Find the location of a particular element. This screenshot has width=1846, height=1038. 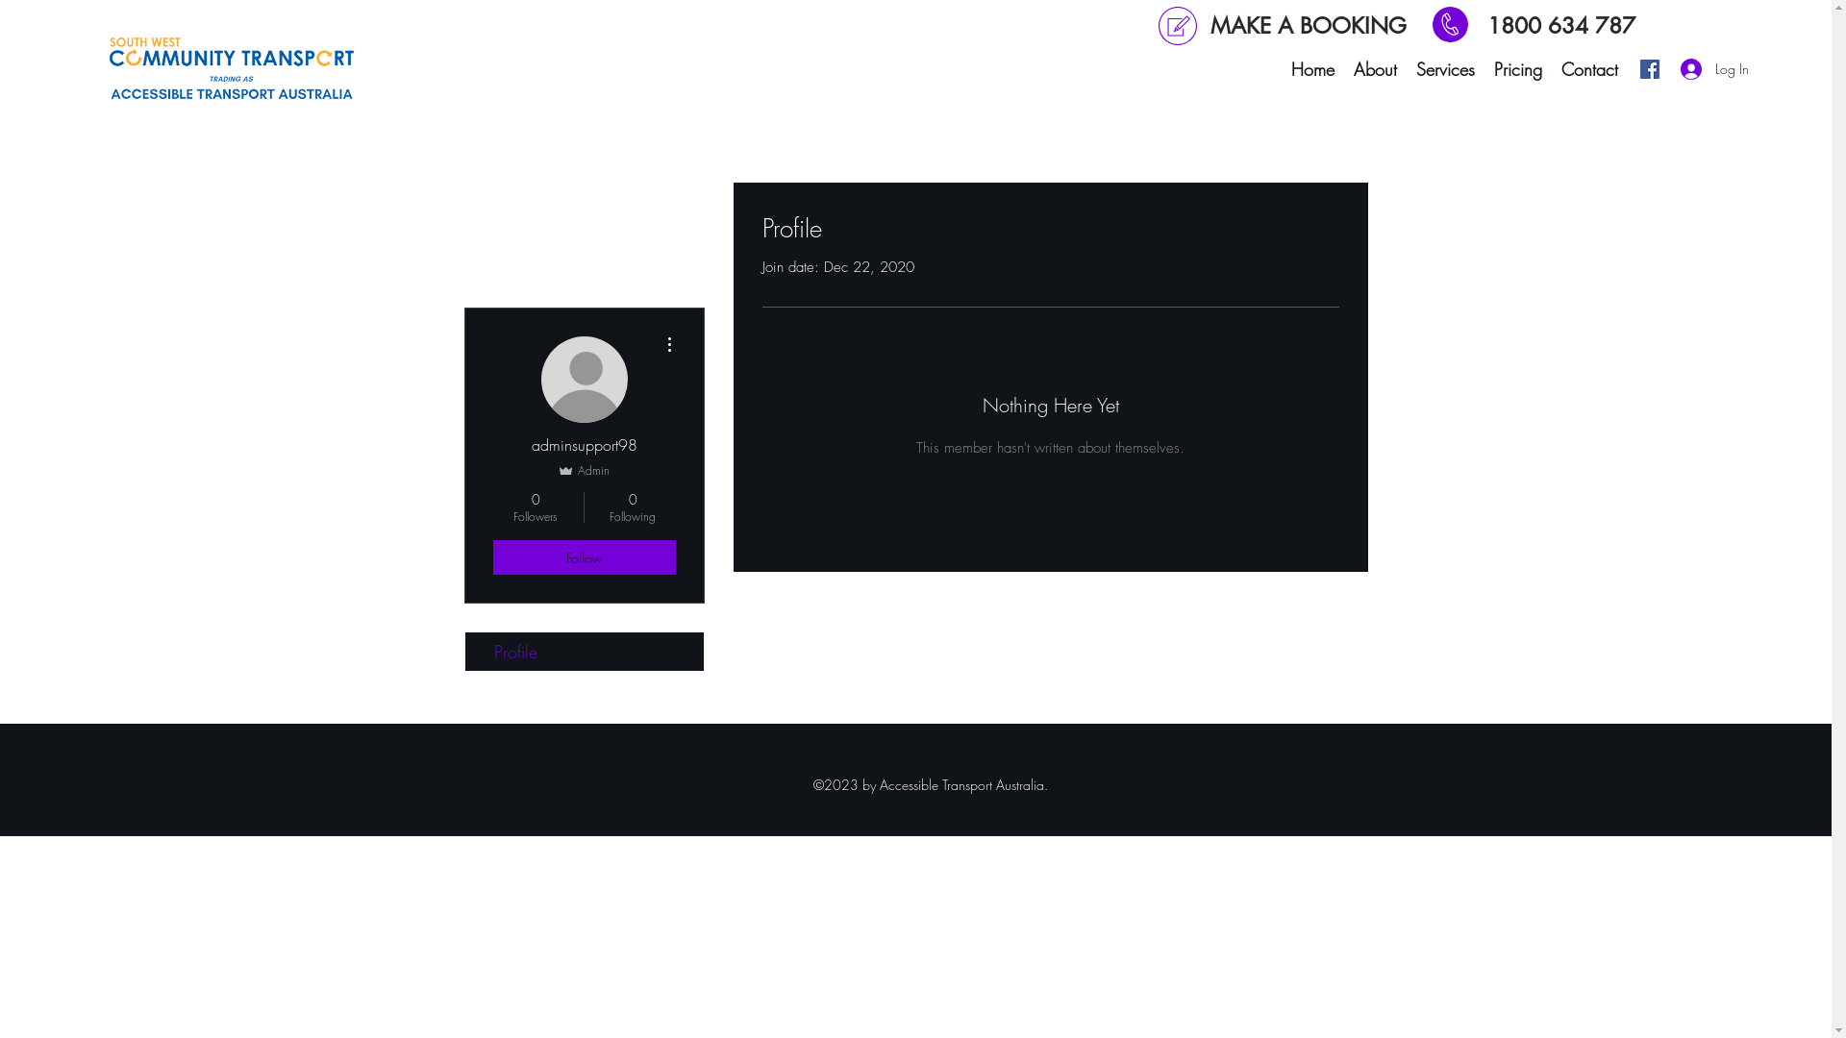

About is located at coordinates (1375, 69).